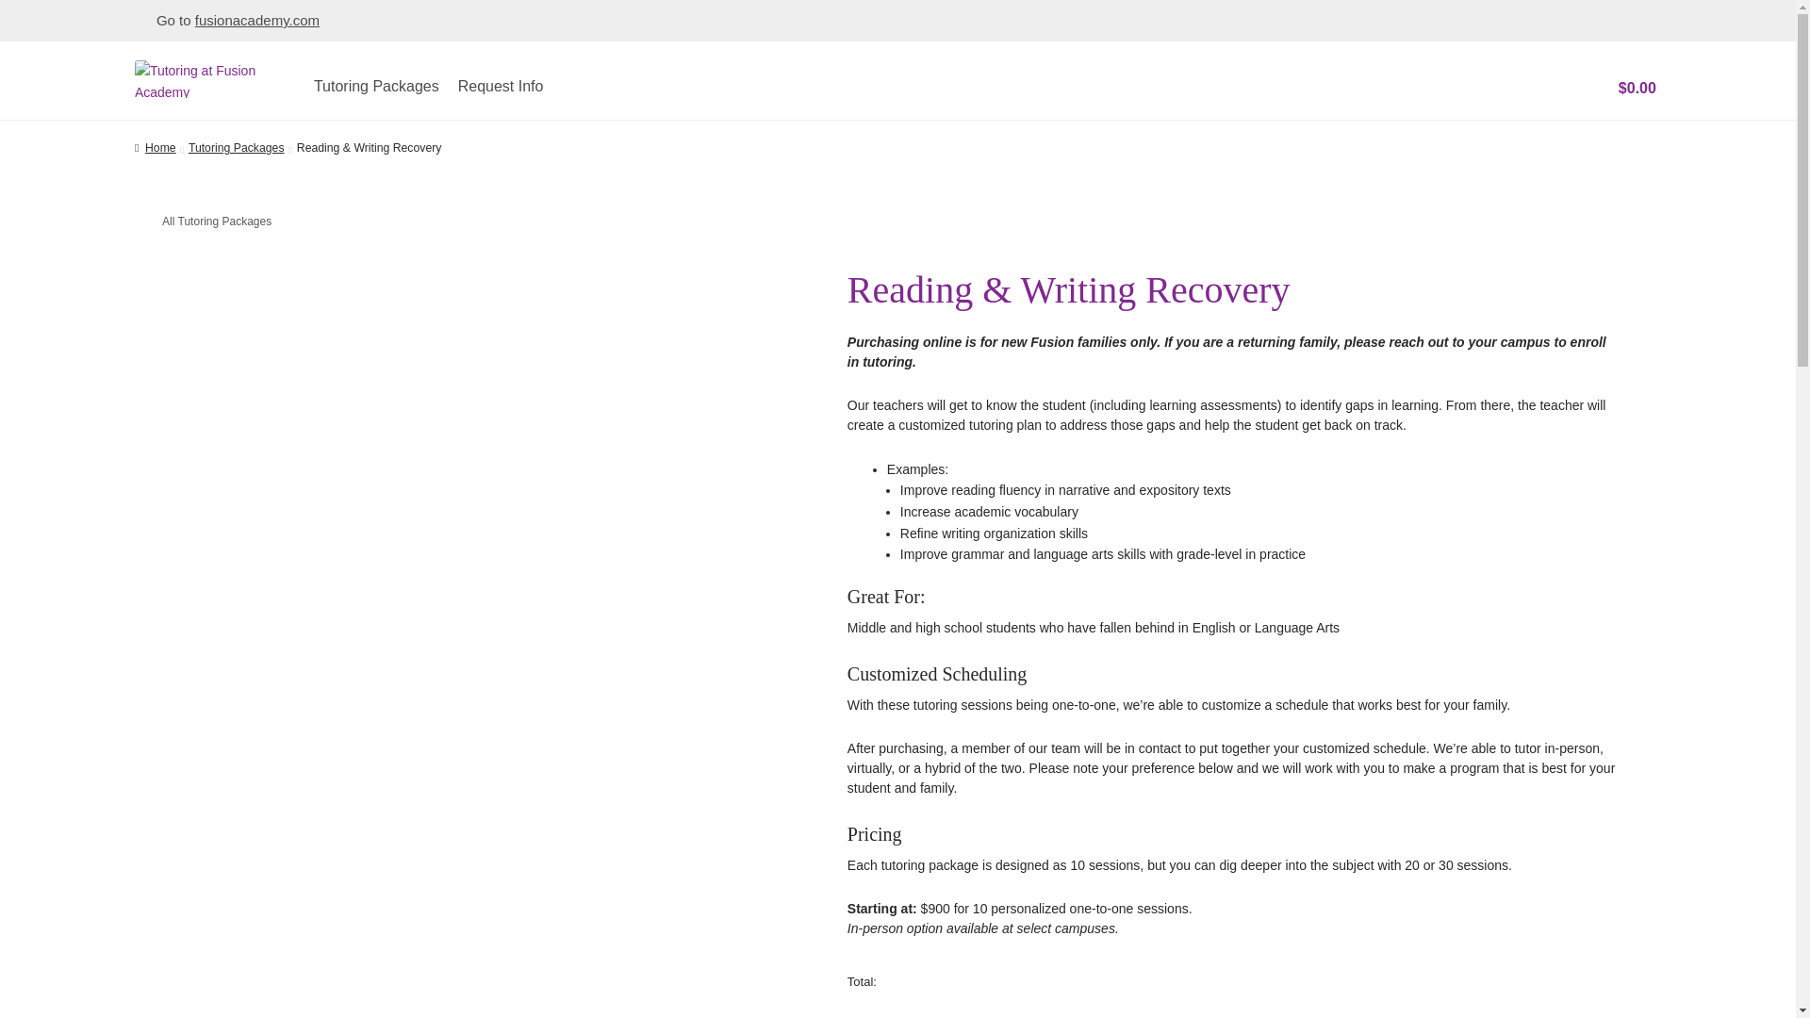 This screenshot has height=1018, width=1810. Describe the element at coordinates (207, 221) in the screenshot. I see `All Tutoring Packages` at that location.